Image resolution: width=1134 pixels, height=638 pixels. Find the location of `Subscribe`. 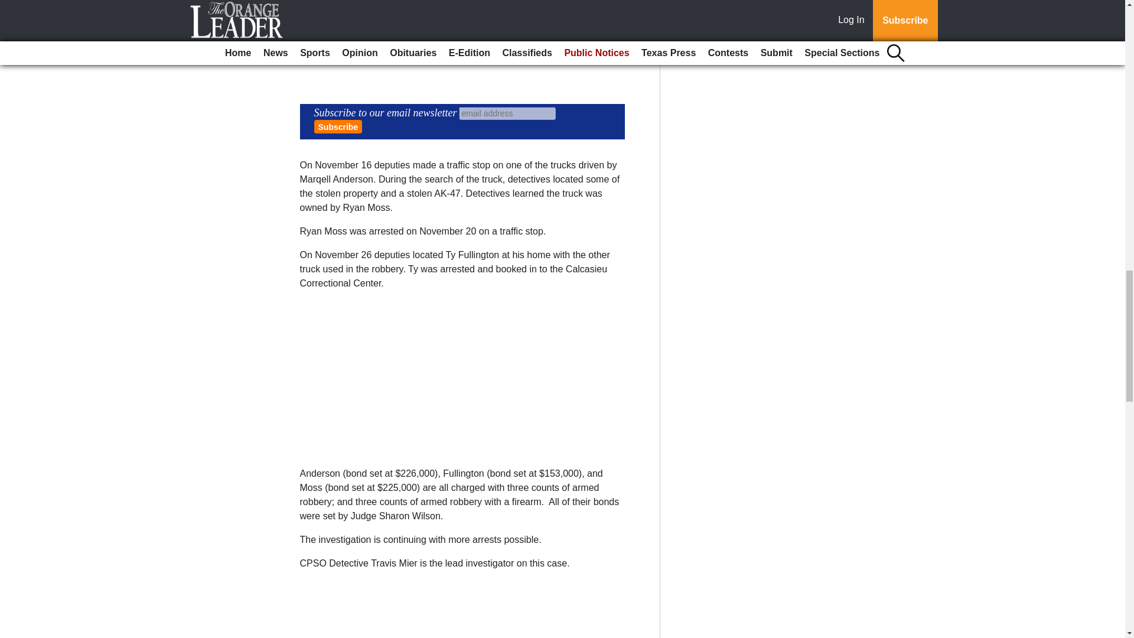

Subscribe is located at coordinates (338, 126).